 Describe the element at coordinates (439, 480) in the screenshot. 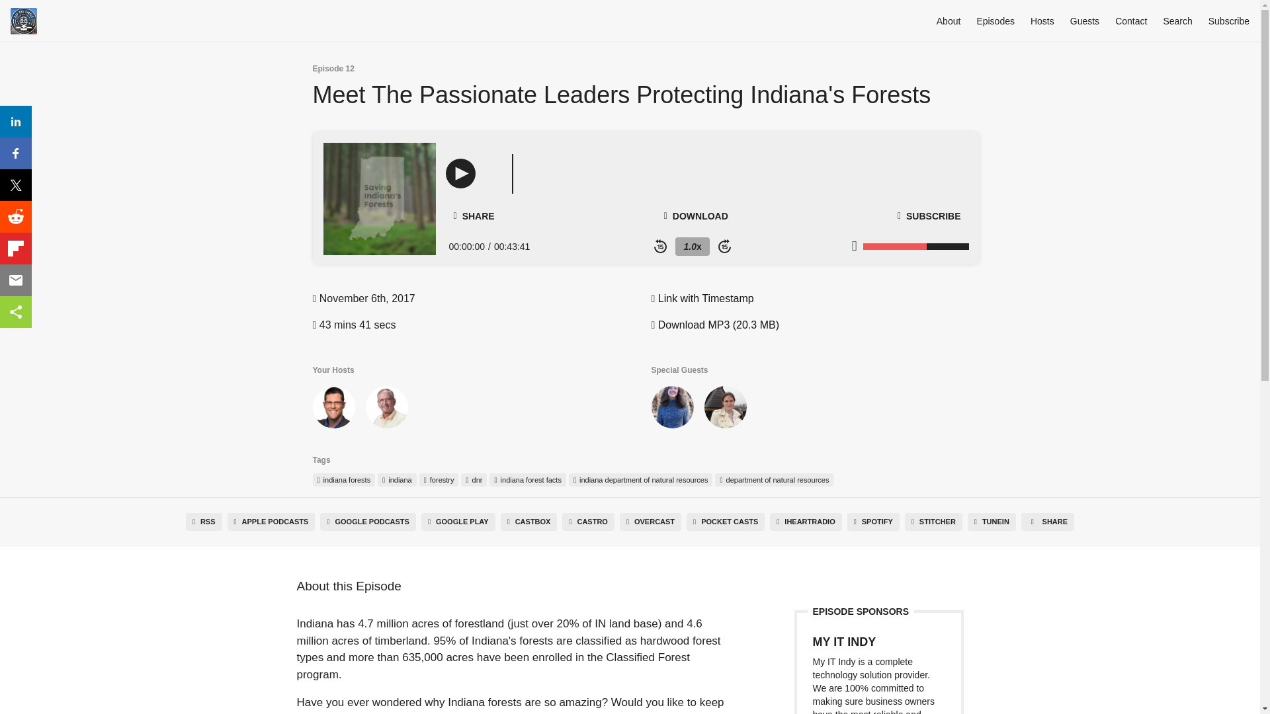

I see `forestry` at that location.